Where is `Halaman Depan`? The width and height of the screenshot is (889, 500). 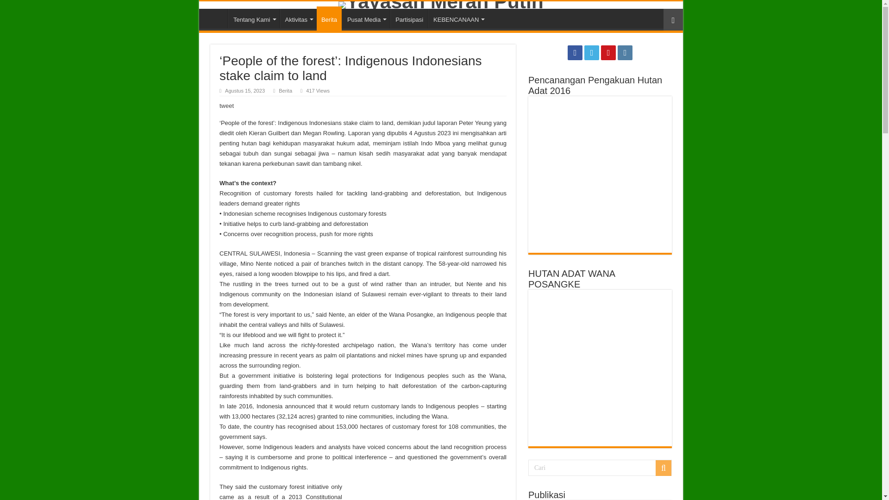
Halaman Depan is located at coordinates (215, 19).